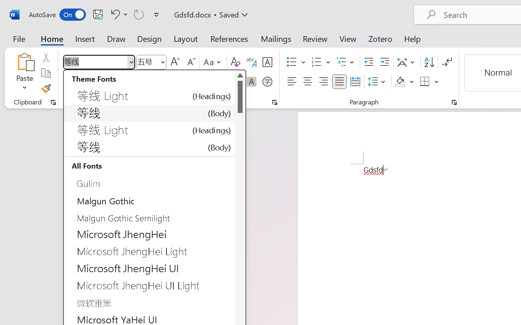 The height and width of the screenshot is (325, 521). Describe the element at coordinates (149, 200) in the screenshot. I see `Malgun Gothic` at that location.